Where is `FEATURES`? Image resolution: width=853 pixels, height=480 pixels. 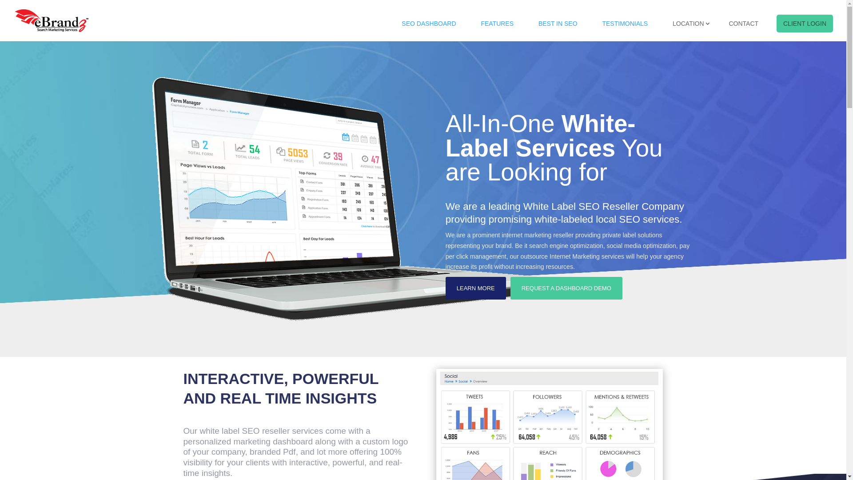 FEATURES is located at coordinates (497, 24).